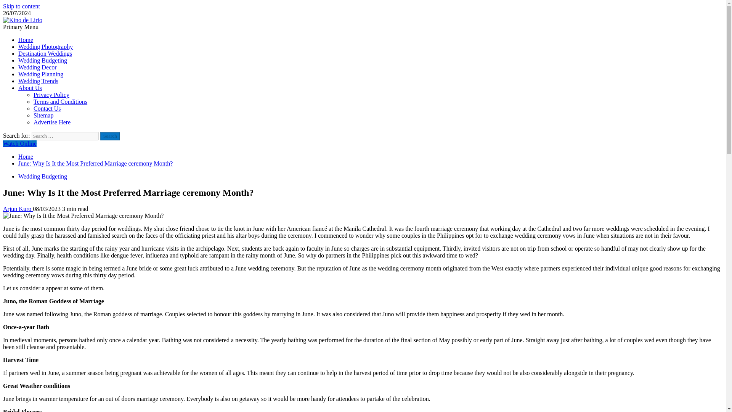  I want to click on Terms and Conditions, so click(60, 101).